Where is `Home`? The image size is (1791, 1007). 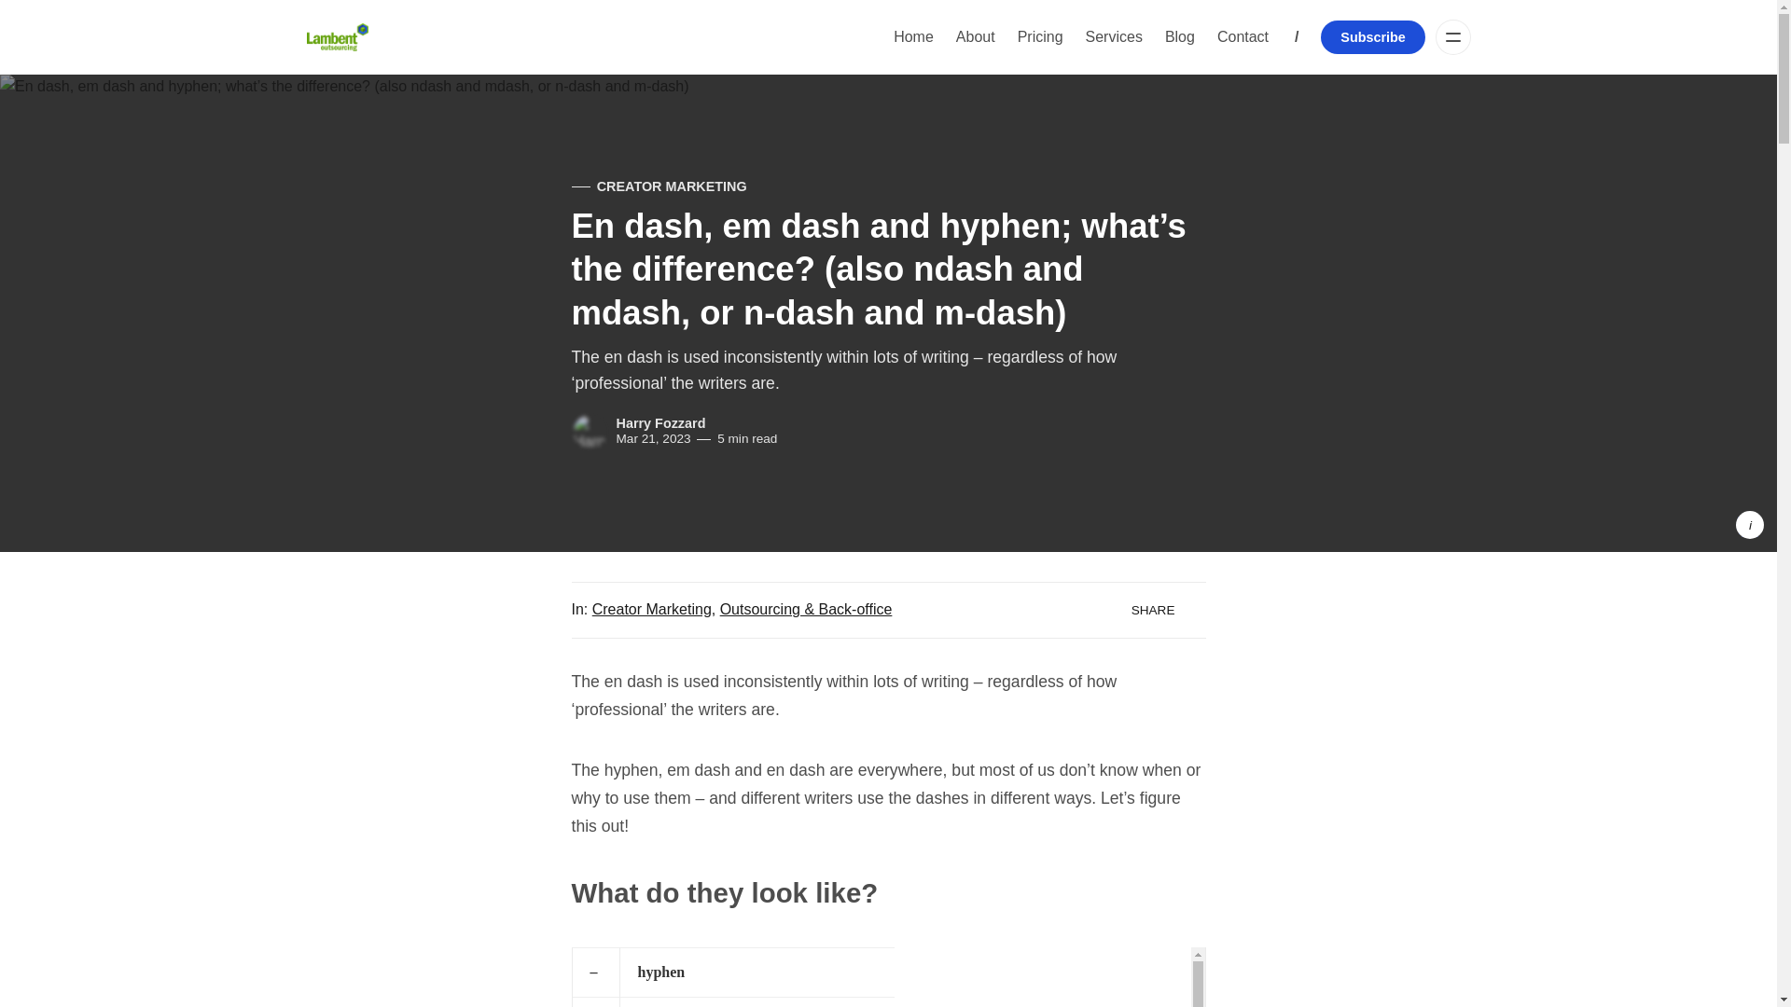
Home is located at coordinates (913, 36).